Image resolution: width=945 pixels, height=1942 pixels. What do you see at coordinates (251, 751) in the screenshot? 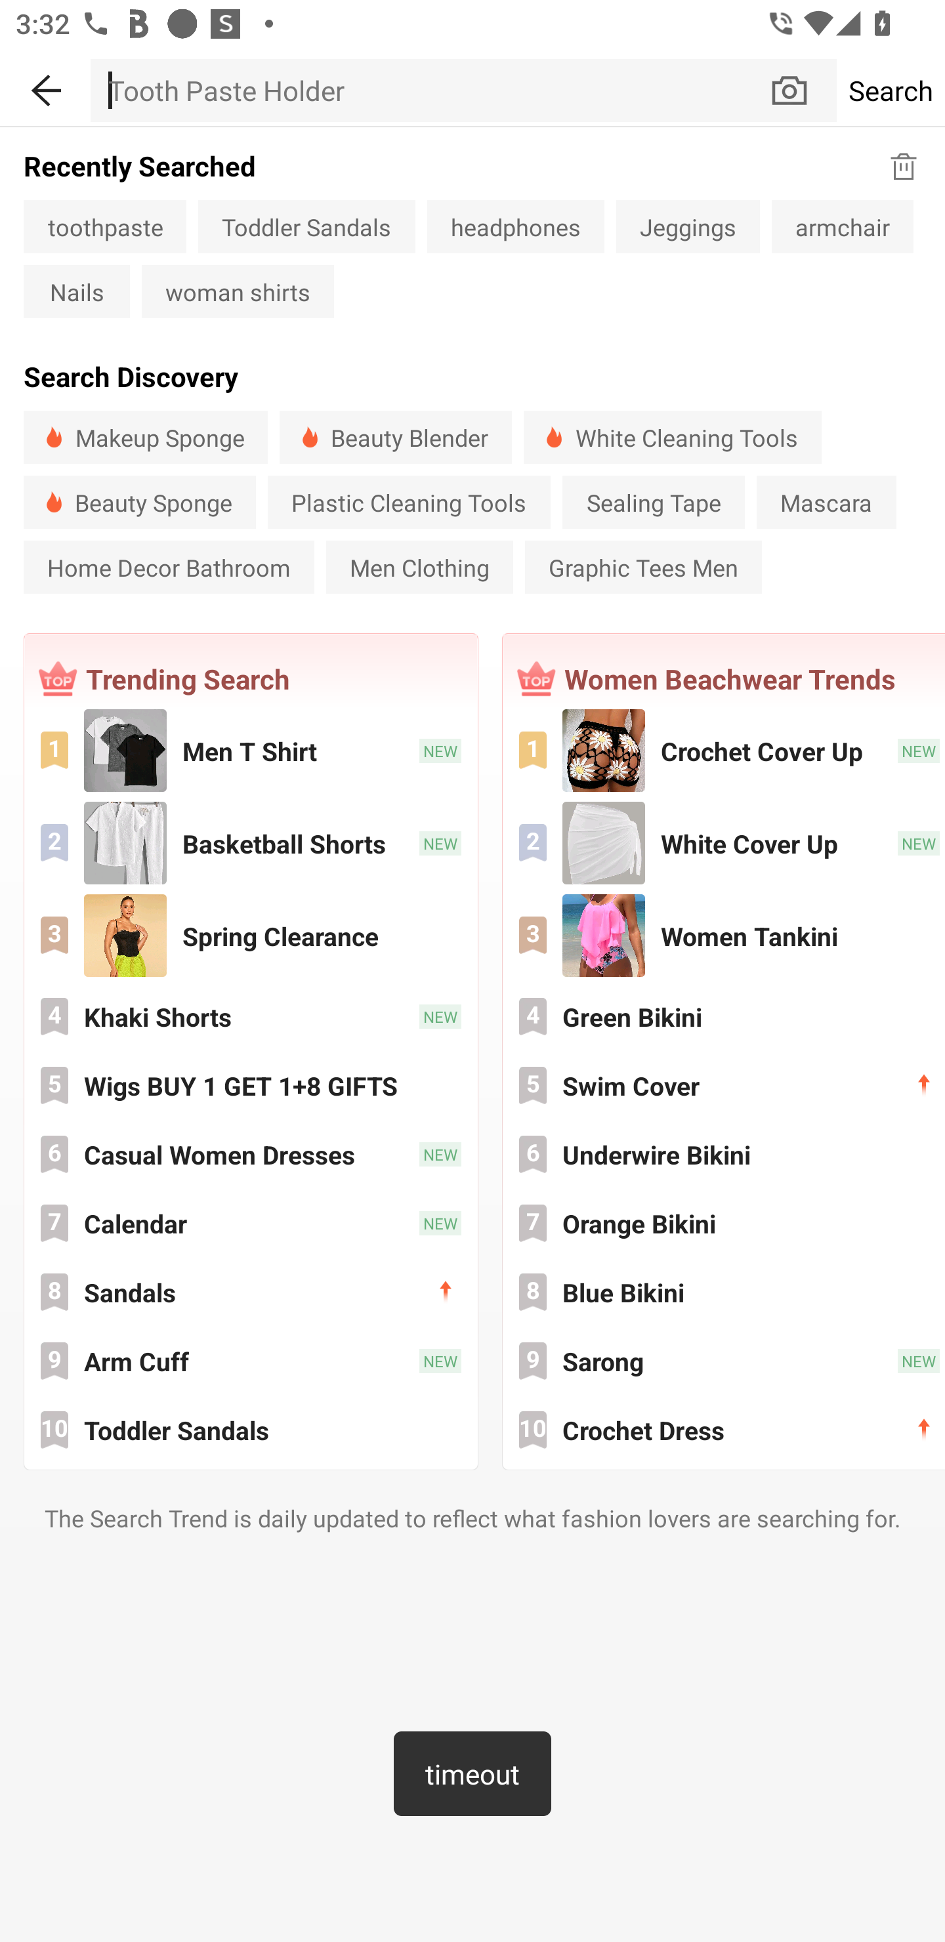
I see `Men T Shirt 1 Men T Shirt NEW` at bounding box center [251, 751].